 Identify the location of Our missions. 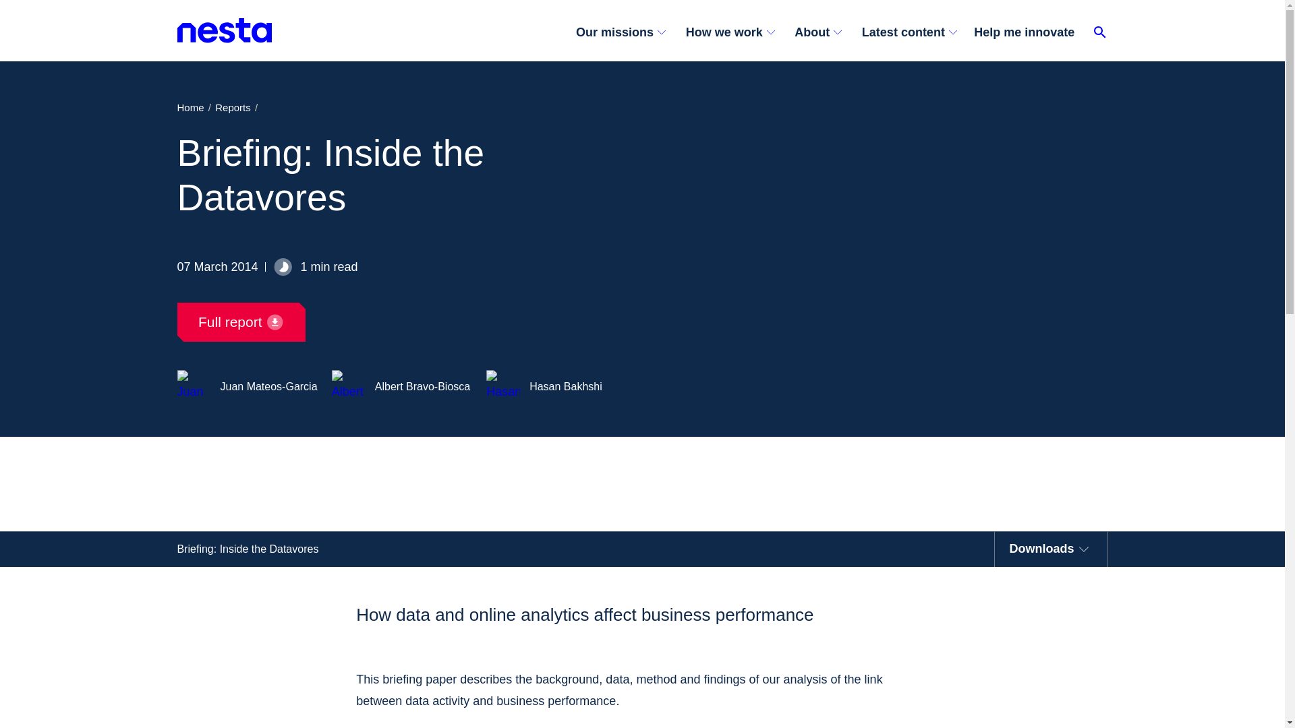
(625, 32).